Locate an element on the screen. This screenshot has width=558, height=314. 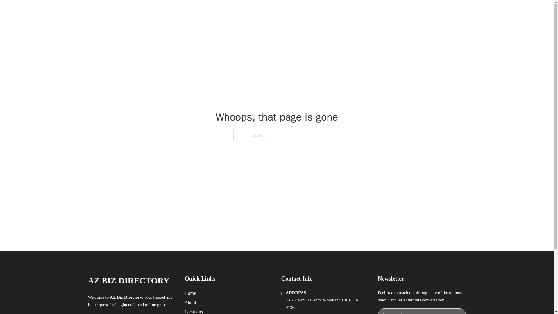
AZ BIZ DIRECTORY is located at coordinates (128, 281).